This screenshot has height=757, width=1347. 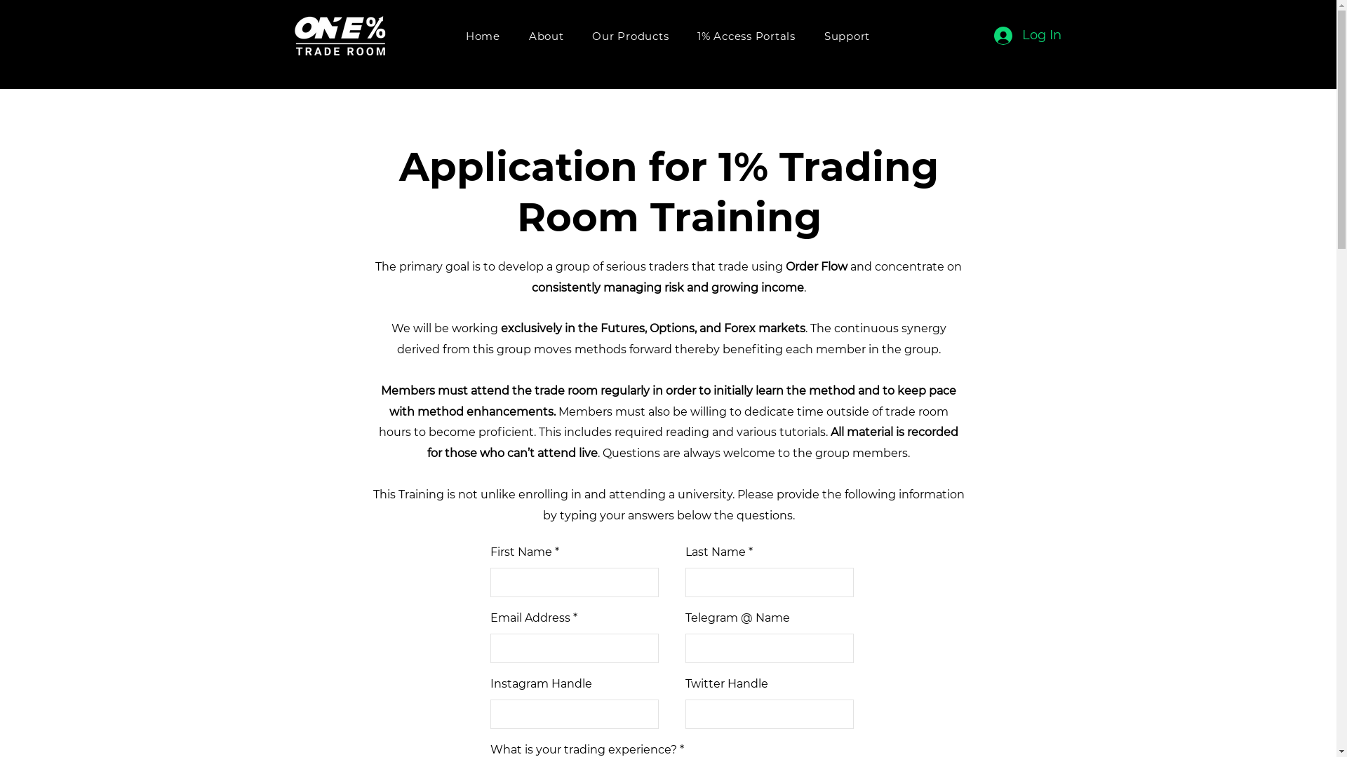 I want to click on Support, so click(x=847, y=36).